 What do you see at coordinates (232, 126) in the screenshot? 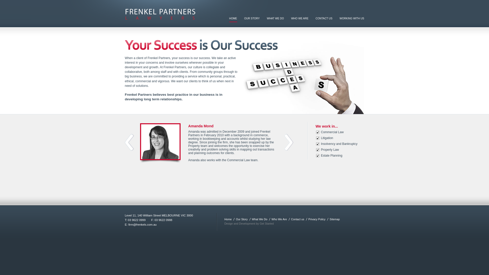
I see `Amanda Mond` at bounding box center [232, 126].